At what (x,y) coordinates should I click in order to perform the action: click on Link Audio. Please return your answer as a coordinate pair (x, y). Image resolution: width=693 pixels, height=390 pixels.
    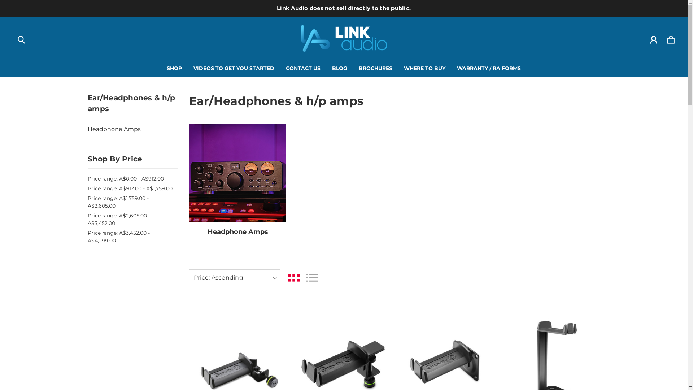
    Looking at the image, I should click on (344, 38).